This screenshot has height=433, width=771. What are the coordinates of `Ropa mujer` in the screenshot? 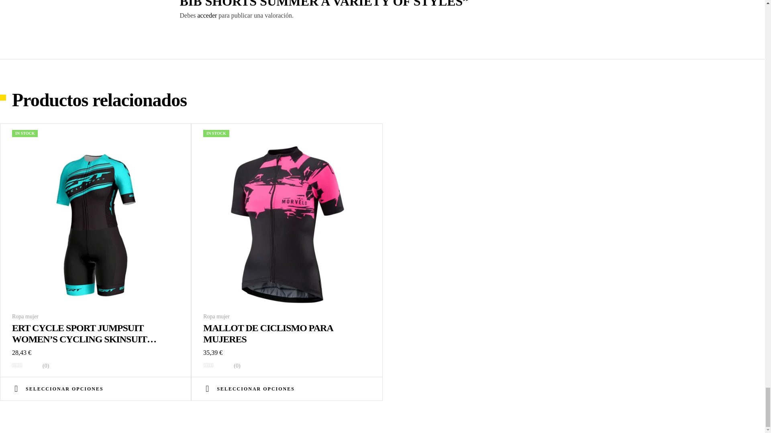 It's located at (25, 316).